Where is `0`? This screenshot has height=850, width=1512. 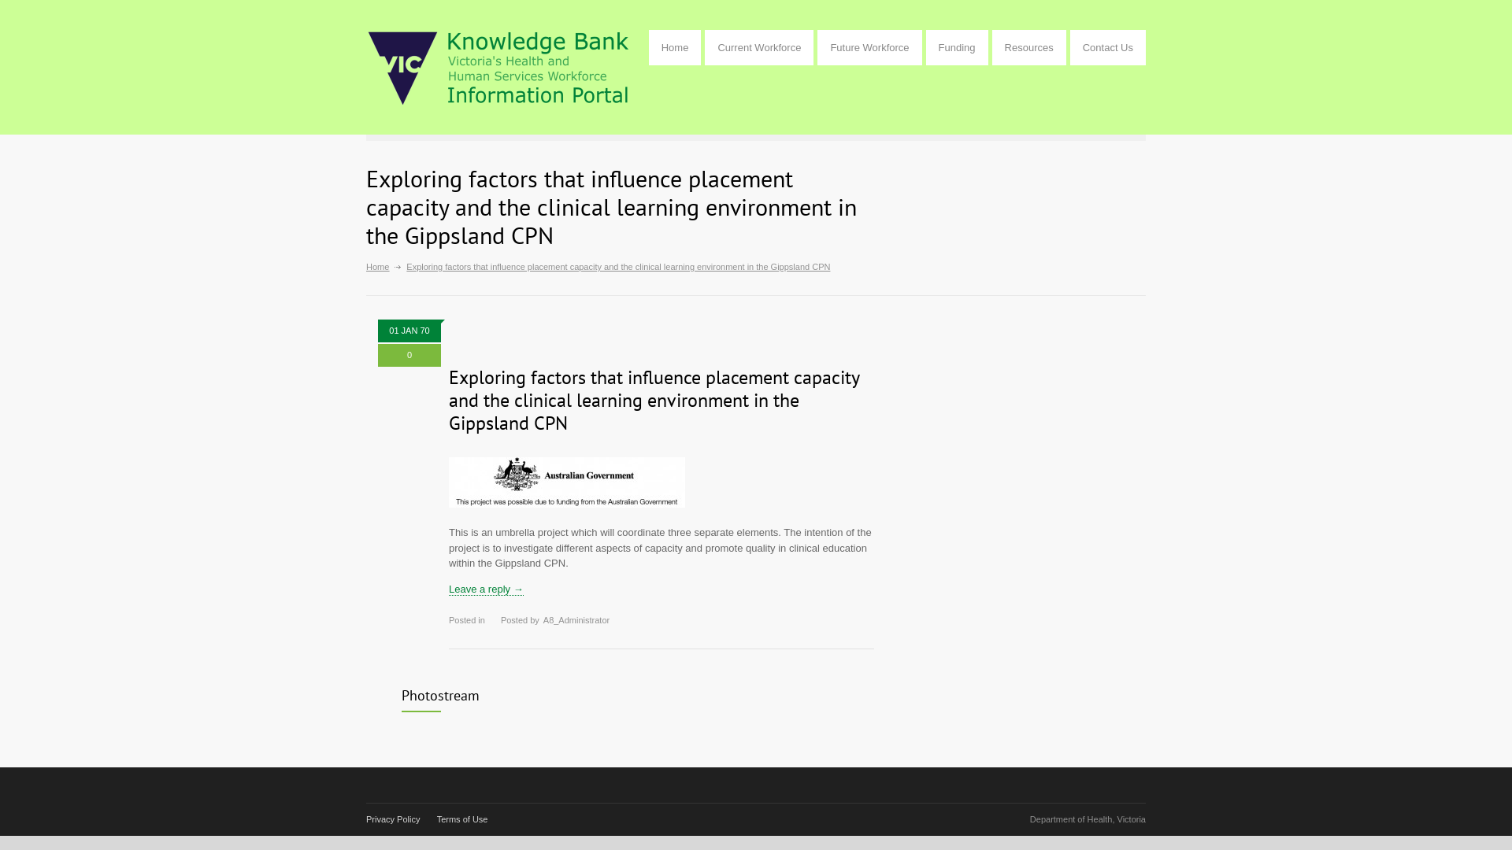 0 is located at coordinates (409, 356).